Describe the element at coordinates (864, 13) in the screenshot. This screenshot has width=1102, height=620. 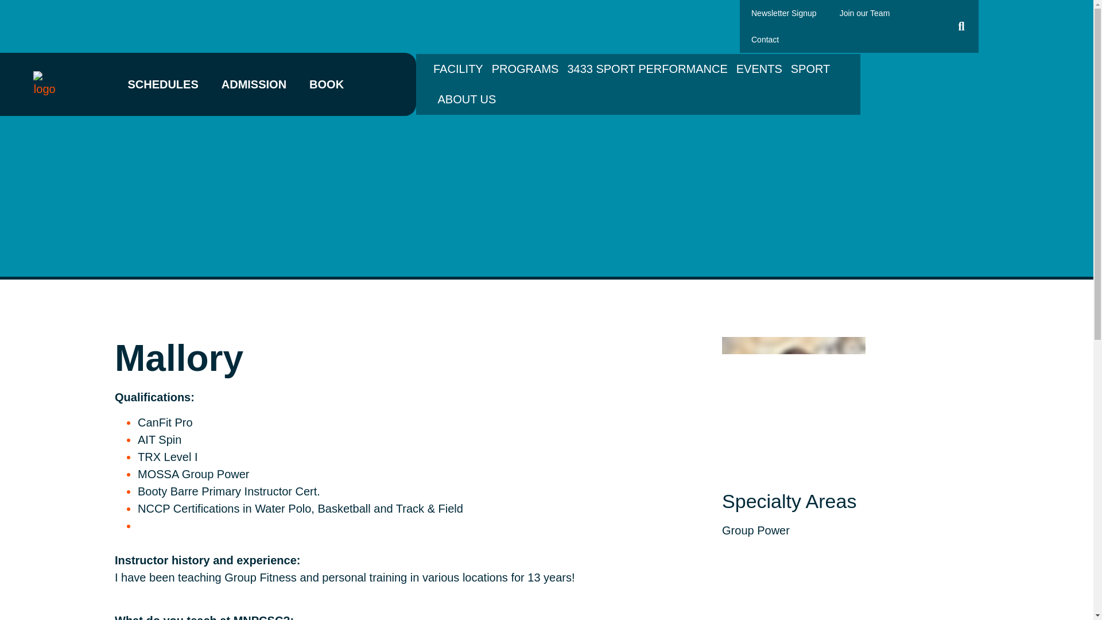
I see `Join our Team` at that location.